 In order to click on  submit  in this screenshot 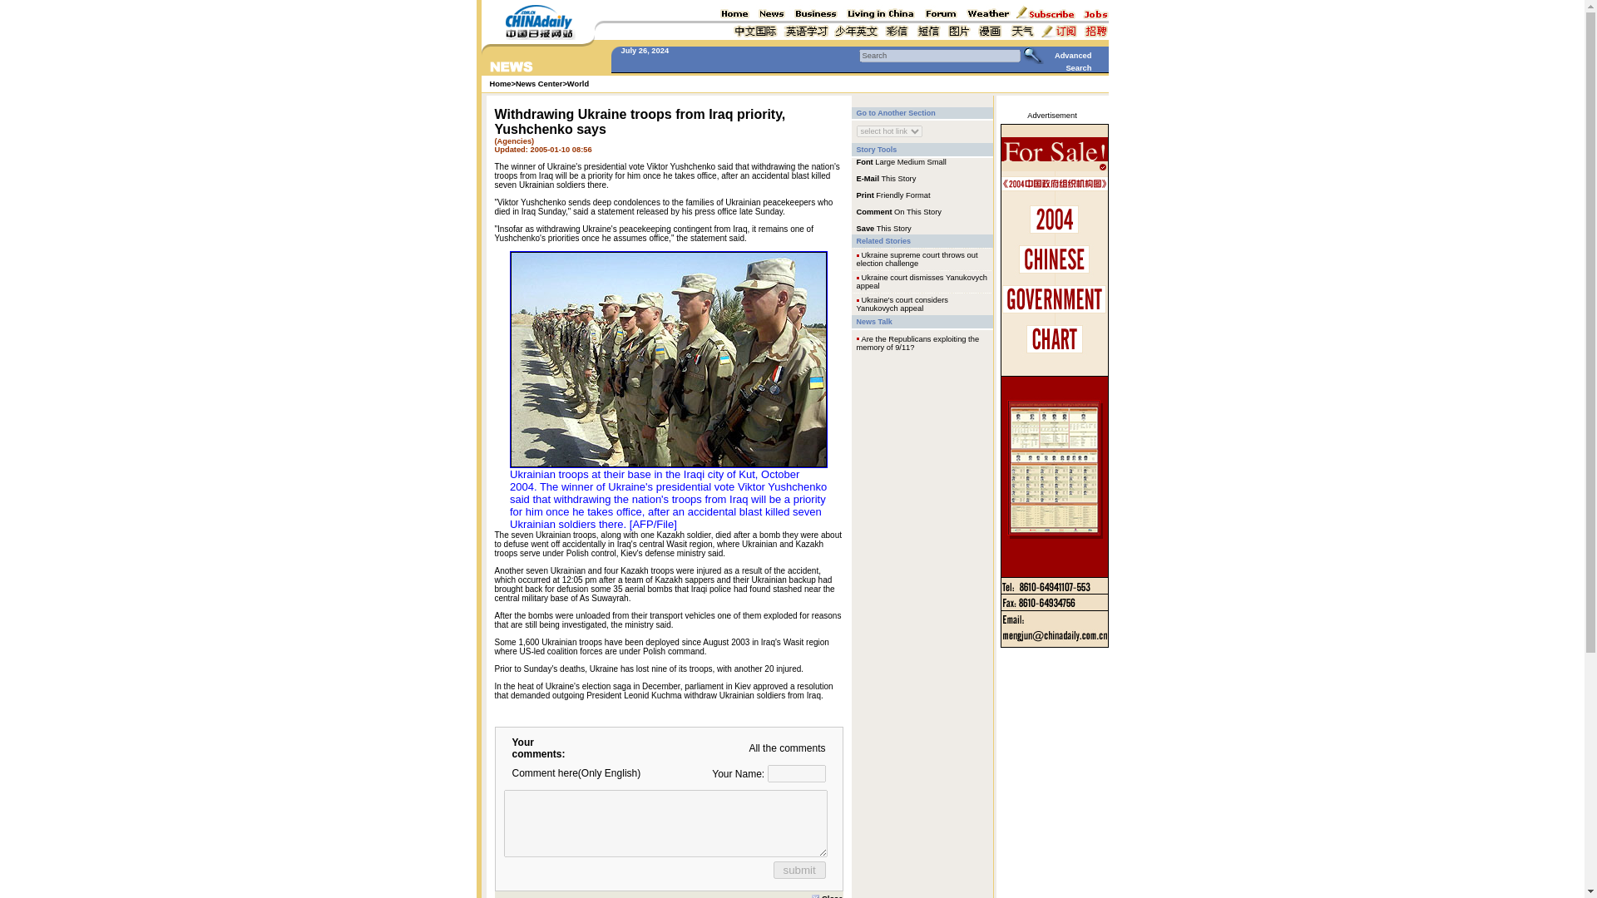, I will do `click(798, 870)`.